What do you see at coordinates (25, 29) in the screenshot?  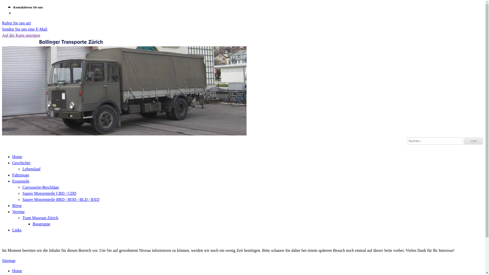 I see `Senden Sie uns eine E-Mail` at bounding box center [25, 29].